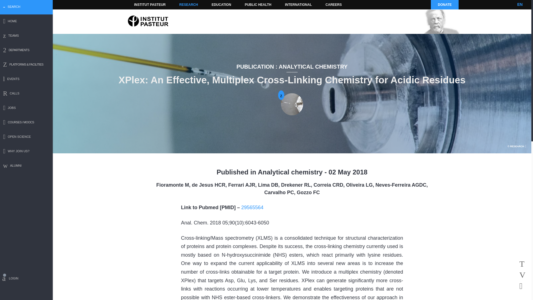 The height and width of the screenshot is (300, 533). I want to click on PUBLIC HEALTH, so click(258, 4).